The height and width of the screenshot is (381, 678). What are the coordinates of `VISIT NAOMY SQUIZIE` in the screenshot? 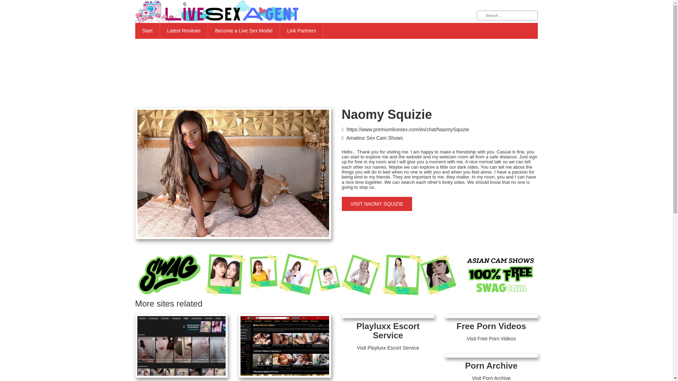 It's located at (377, 204).